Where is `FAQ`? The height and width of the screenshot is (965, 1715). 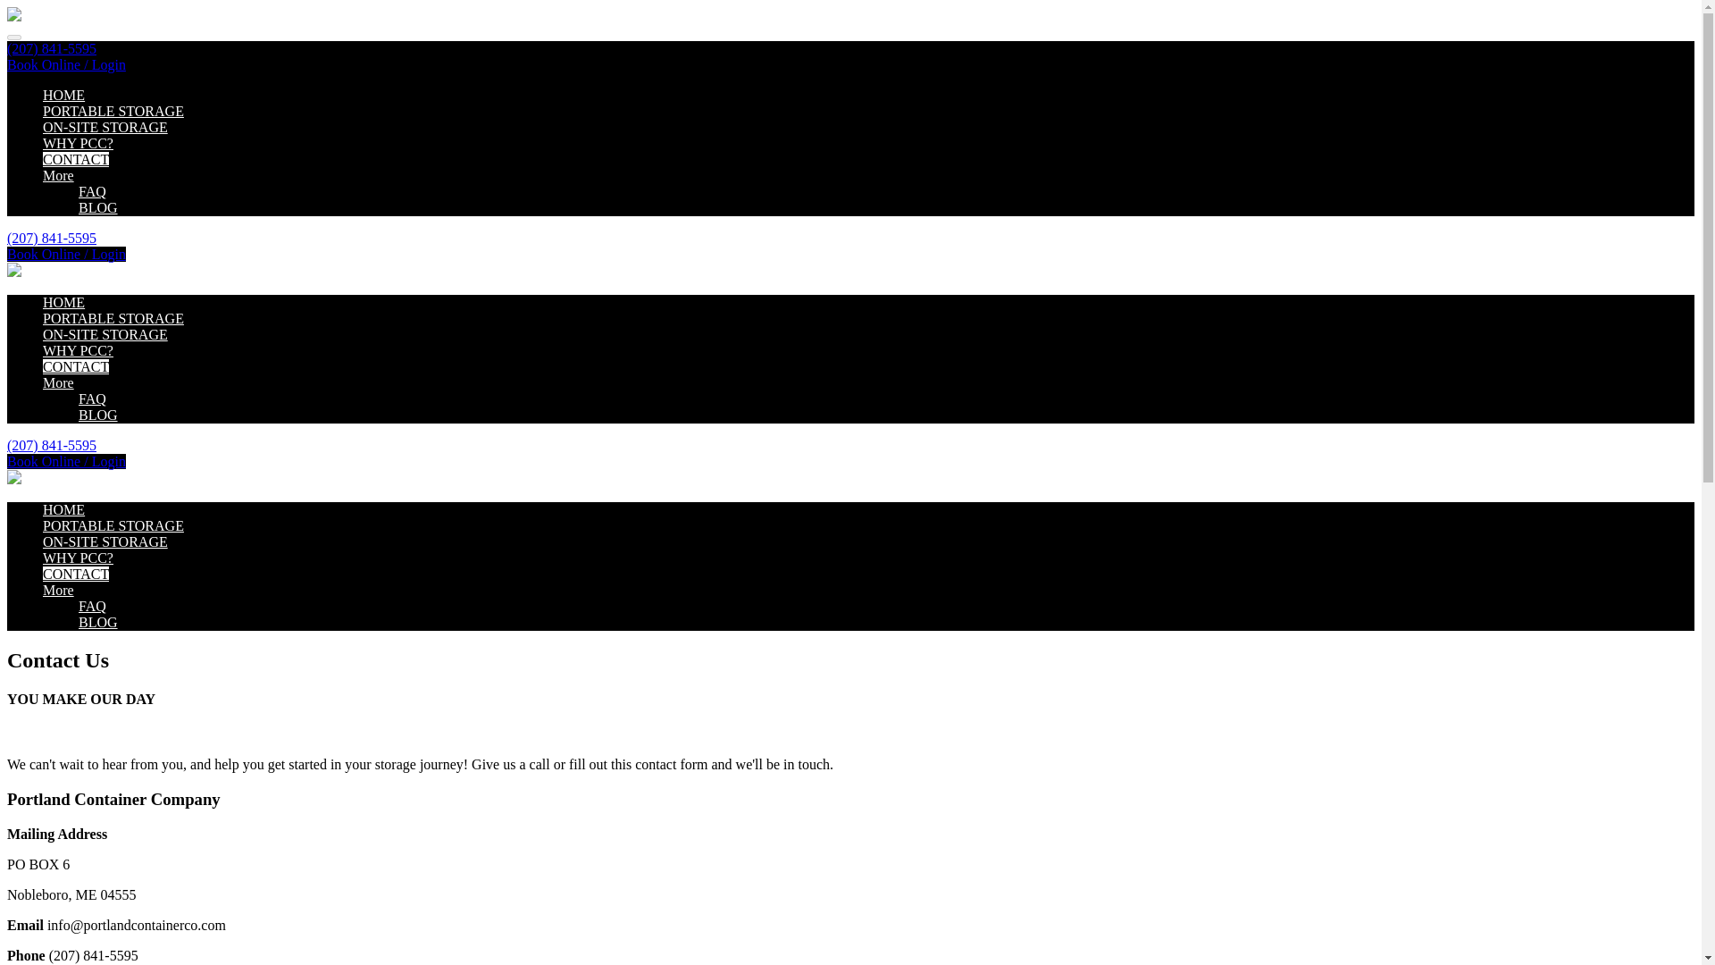
FAQ is located at coordinates (93, 606).